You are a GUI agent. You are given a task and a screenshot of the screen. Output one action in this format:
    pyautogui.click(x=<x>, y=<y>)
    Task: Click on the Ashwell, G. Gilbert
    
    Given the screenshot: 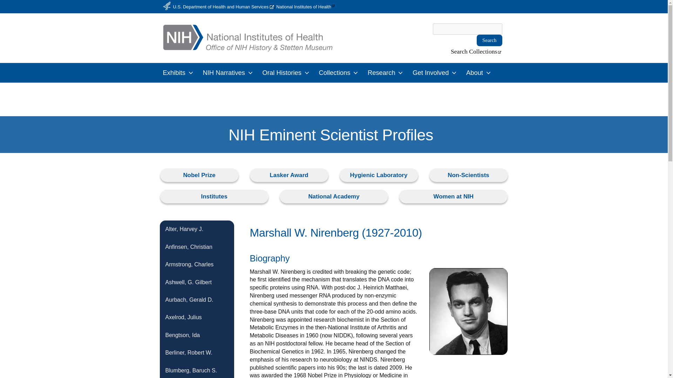 What is the action you would take?
    pyautogui.click(x=197, y=282)
    